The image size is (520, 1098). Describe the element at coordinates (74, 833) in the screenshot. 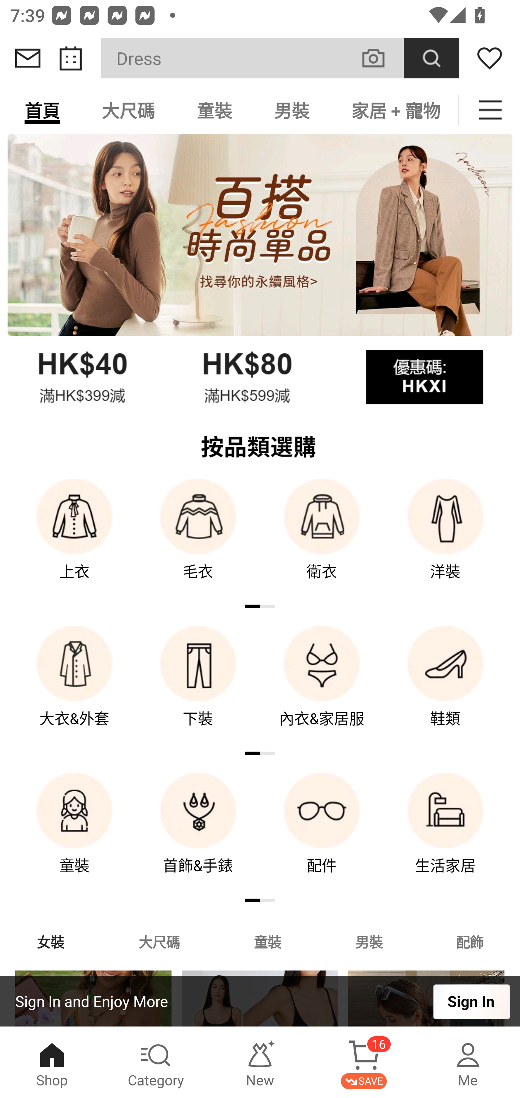

I see `童裝` at that location.